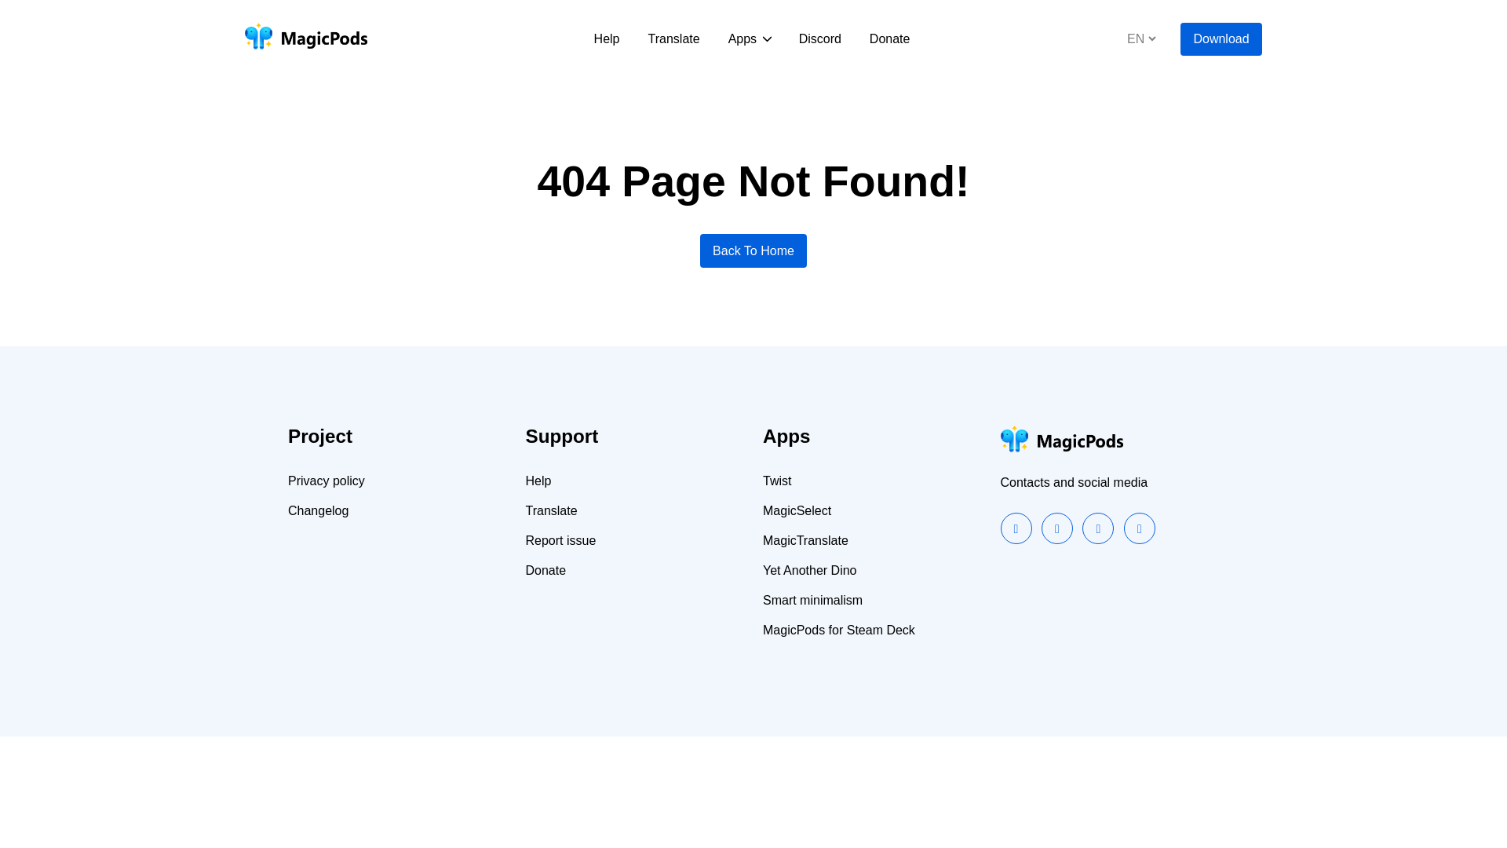 This screenshot has width=1507, height=848. Describe the element at coordinates (797, 510) in the screenshot. I see `MagicSelect` at that location.